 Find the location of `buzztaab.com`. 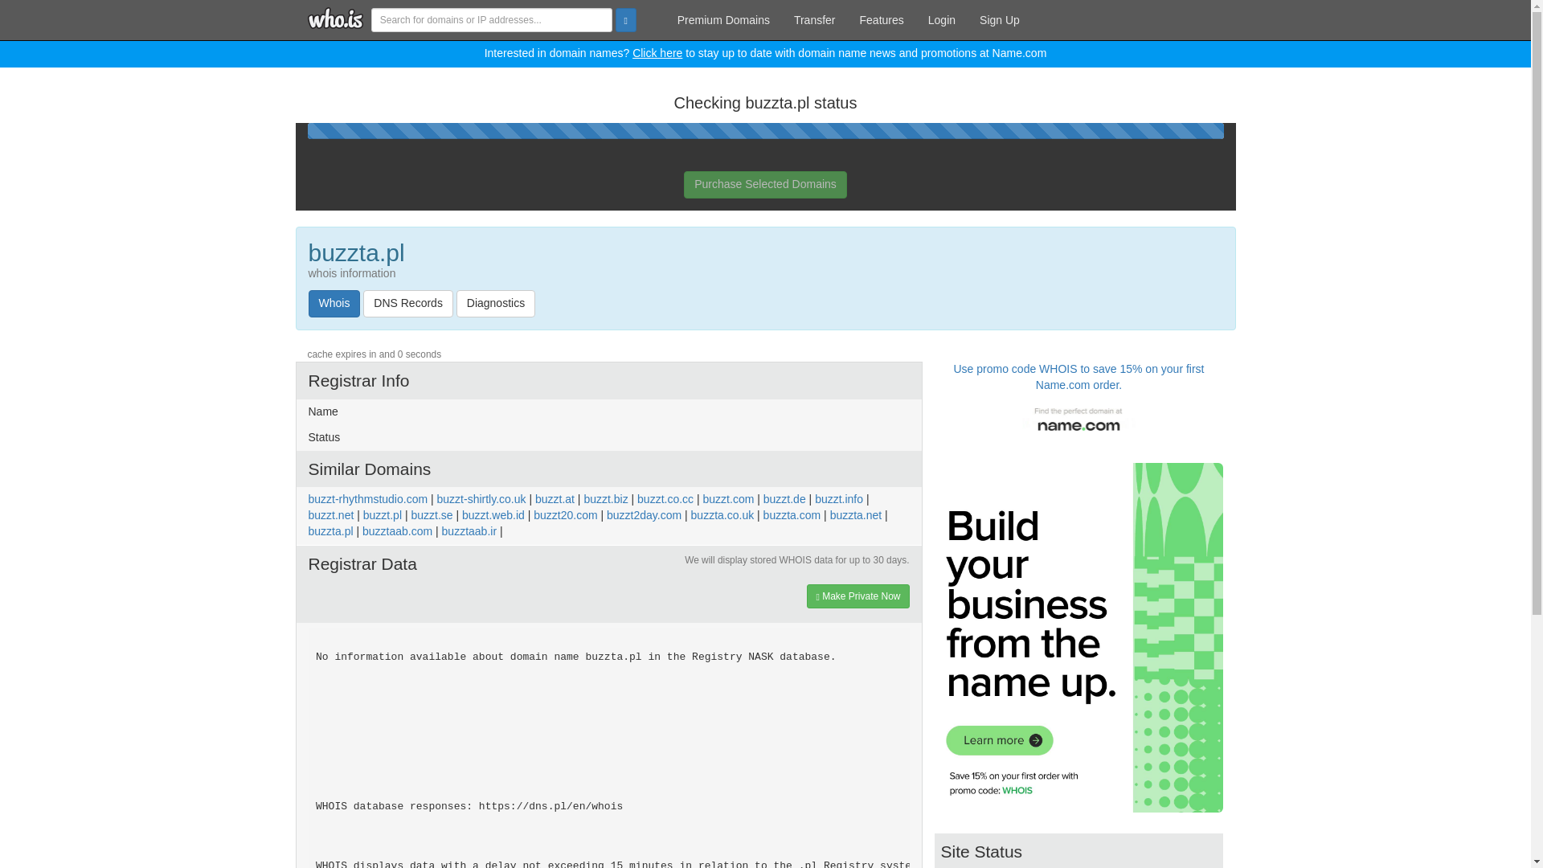

buzztaab.com is located at coordinates (397, 530).